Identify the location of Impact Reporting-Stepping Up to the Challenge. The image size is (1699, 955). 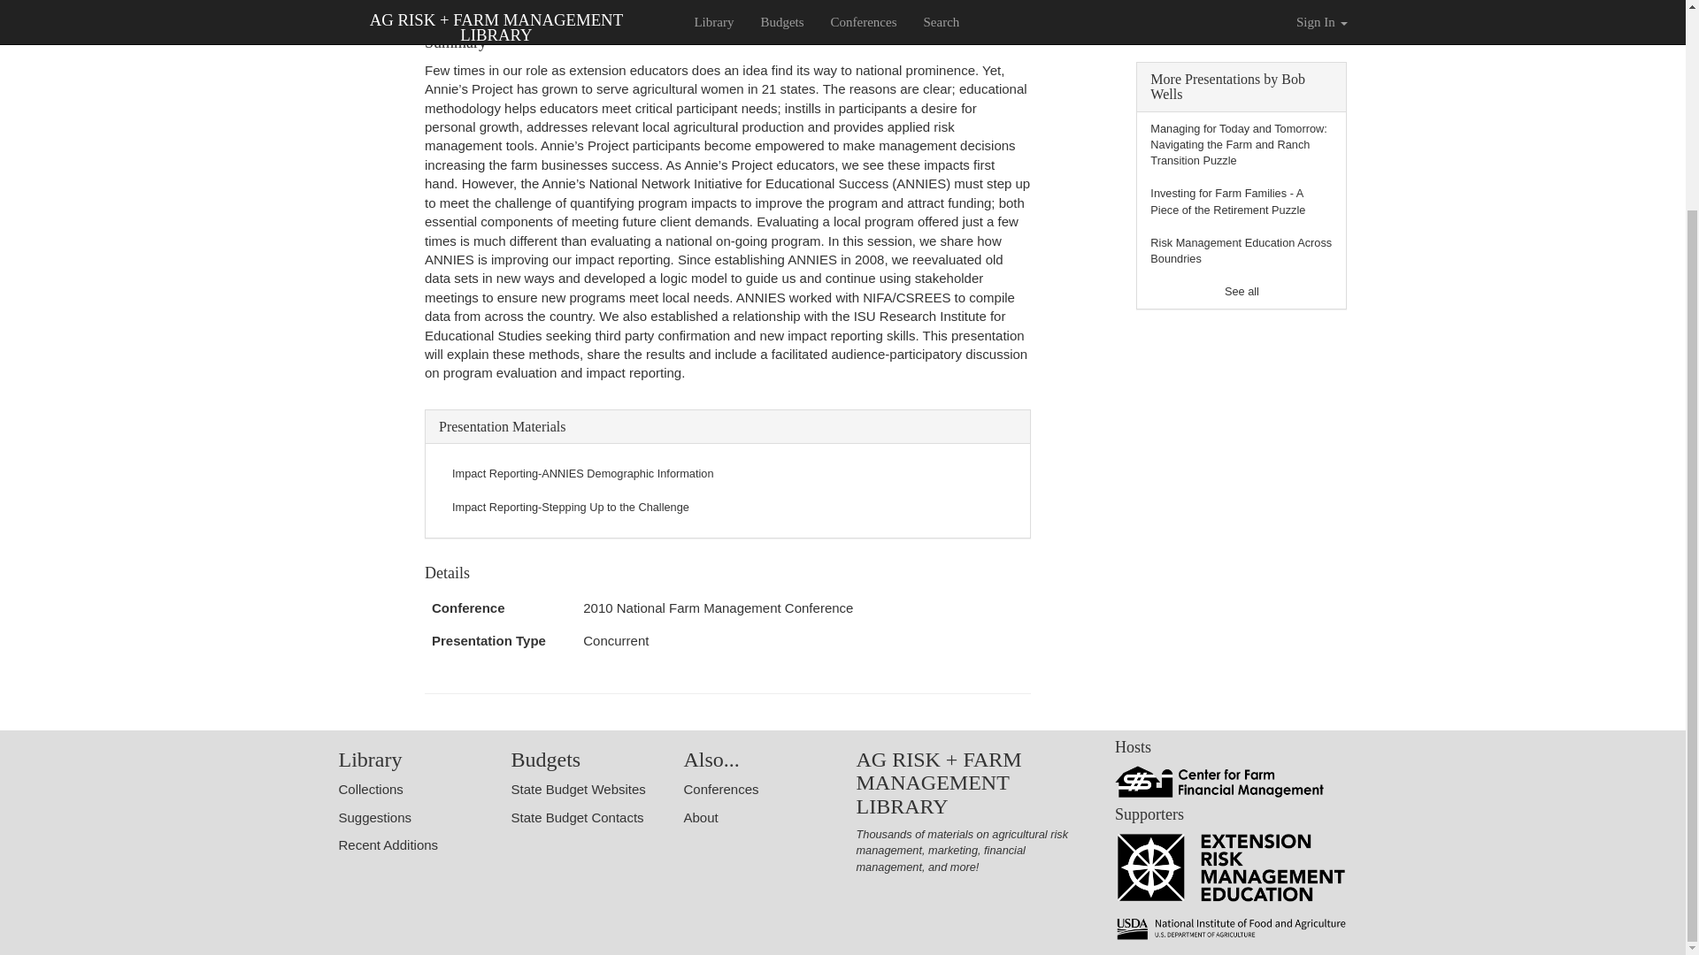
(570, 507).